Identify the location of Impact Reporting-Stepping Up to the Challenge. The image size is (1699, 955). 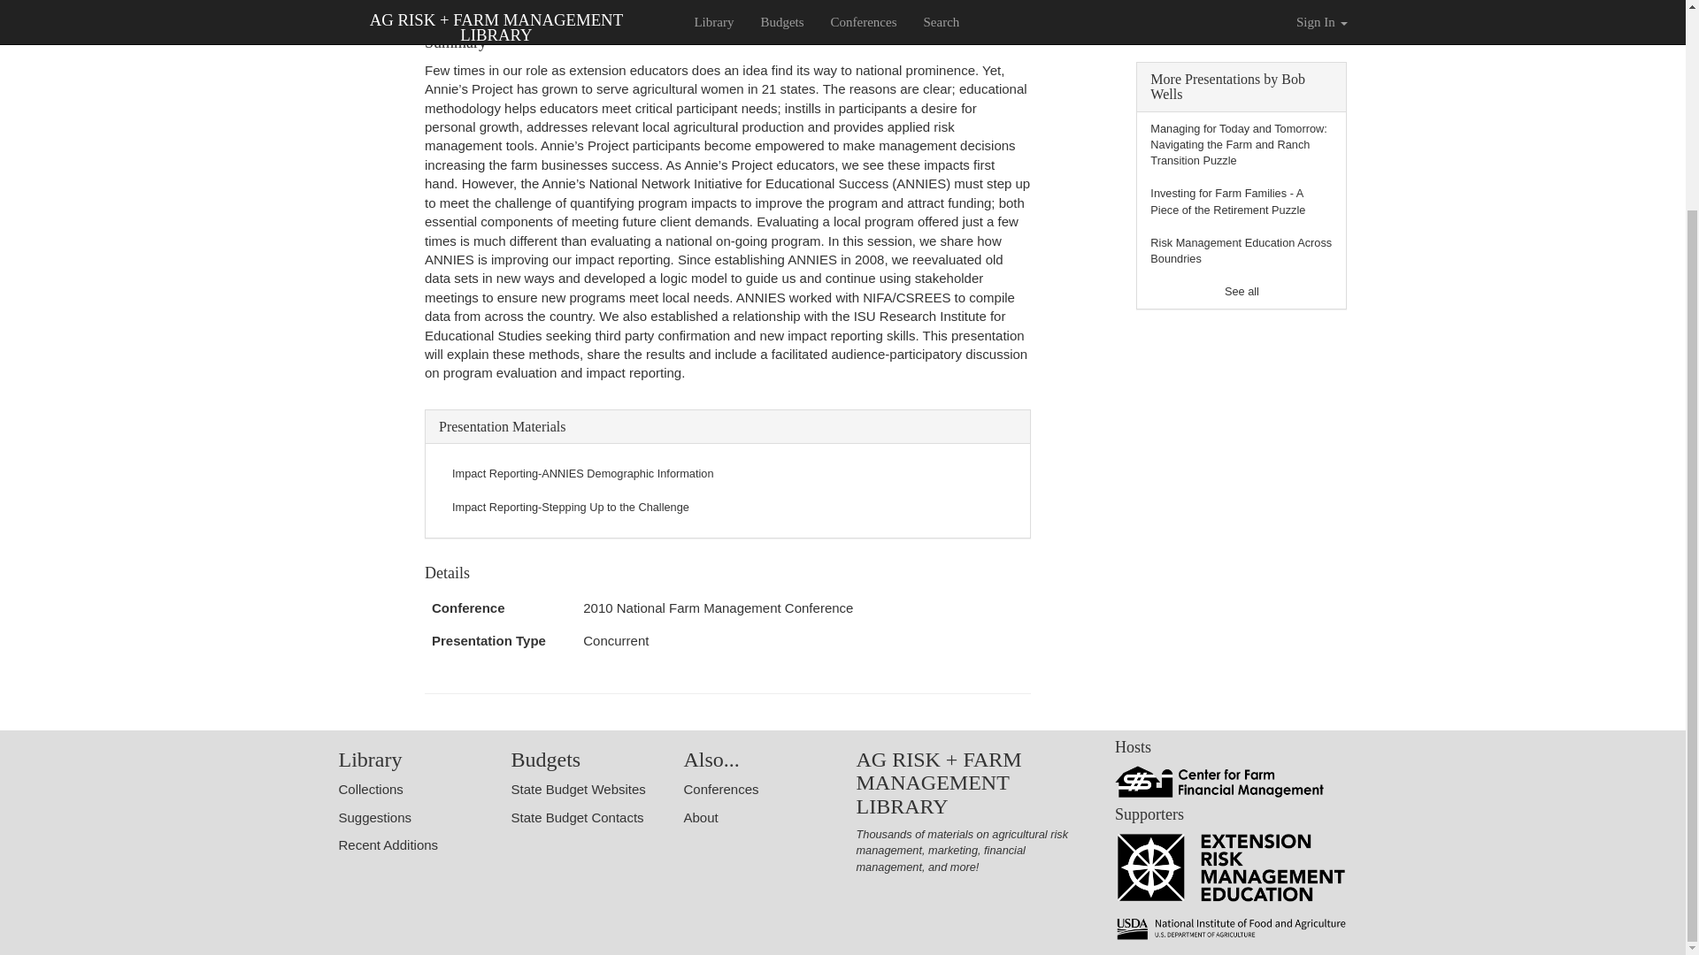
(570, 507).